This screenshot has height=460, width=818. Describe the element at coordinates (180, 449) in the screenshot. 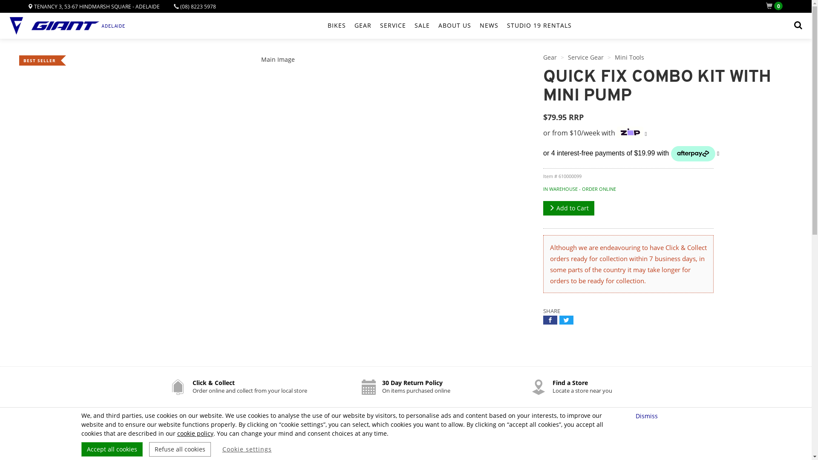

I see `Refuse all cookies` at that location.